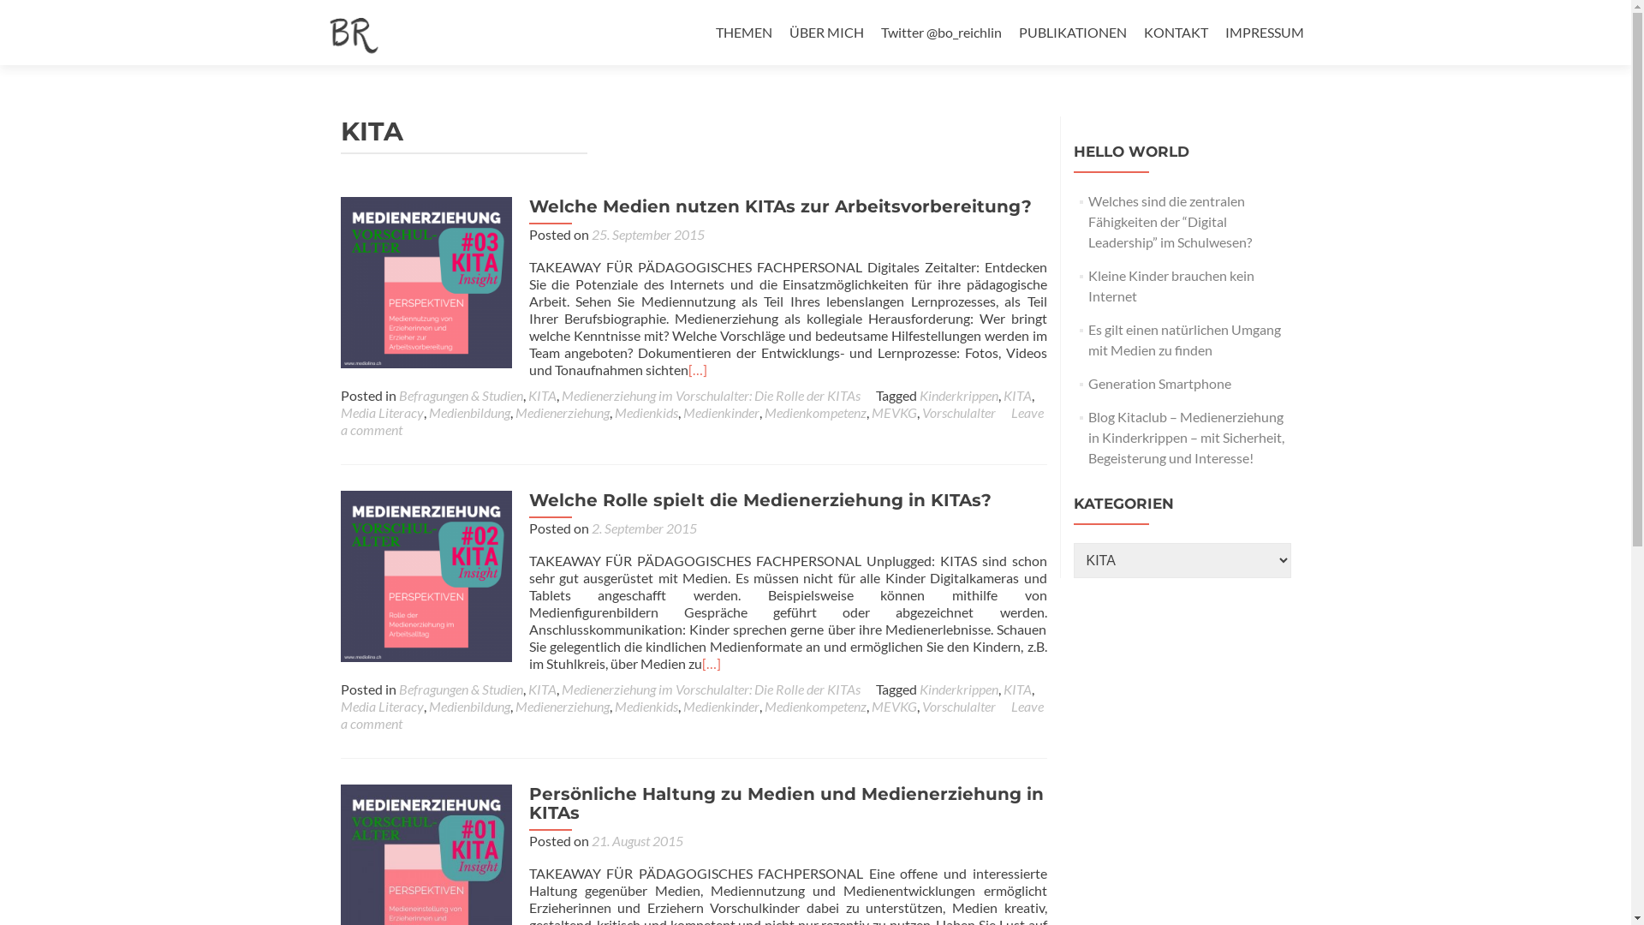 This screenshot has width=1644, height=925. Describe the element at coordinates (958, 706) in the screenshot. I see `Vorschulalter` at that location.